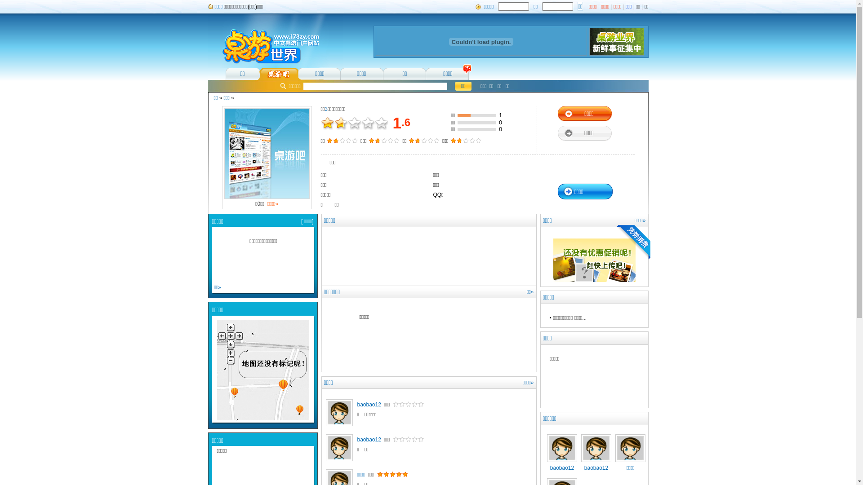 The width and height of the screenshot is (863, 485). What do you see at coordinates (372, 414) in the screenshot?
I see `rrrr` at bounding box center [372, 414].